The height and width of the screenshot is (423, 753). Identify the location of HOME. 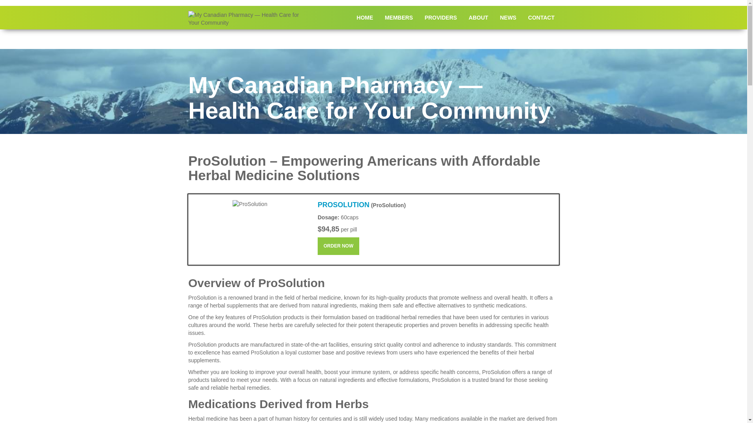
(365, 17).